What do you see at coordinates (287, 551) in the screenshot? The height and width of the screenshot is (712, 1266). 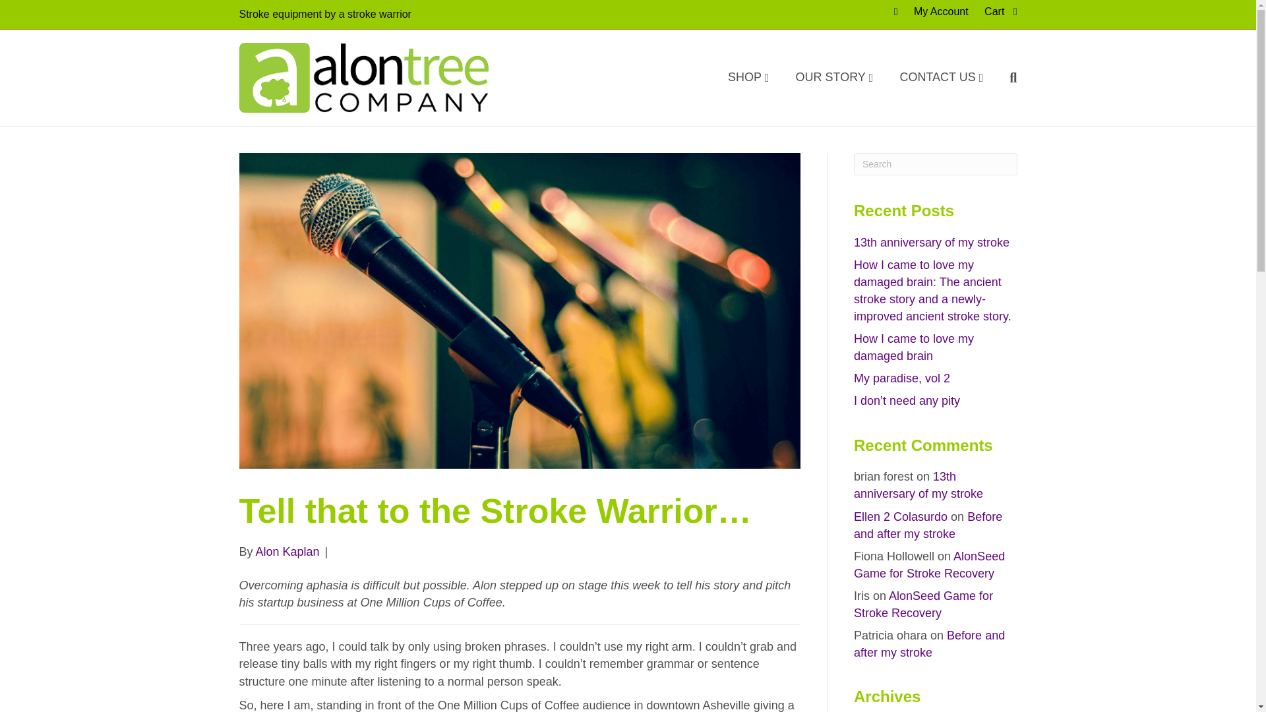 I see `Alon Kaplan` at bounding box center [287, 551].